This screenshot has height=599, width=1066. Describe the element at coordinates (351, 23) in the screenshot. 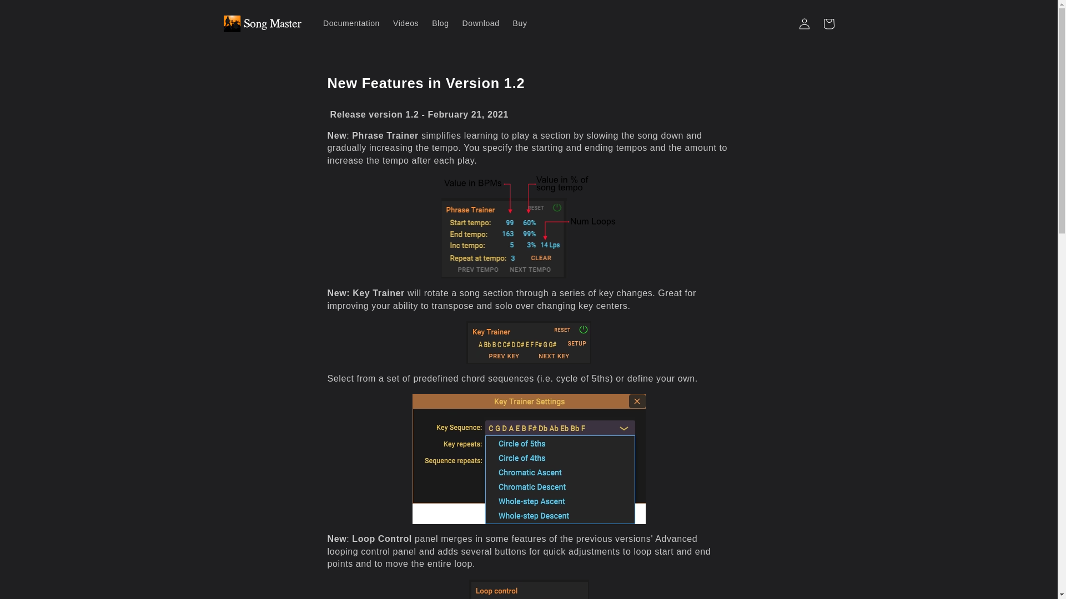

I see `Documentation` at that location.